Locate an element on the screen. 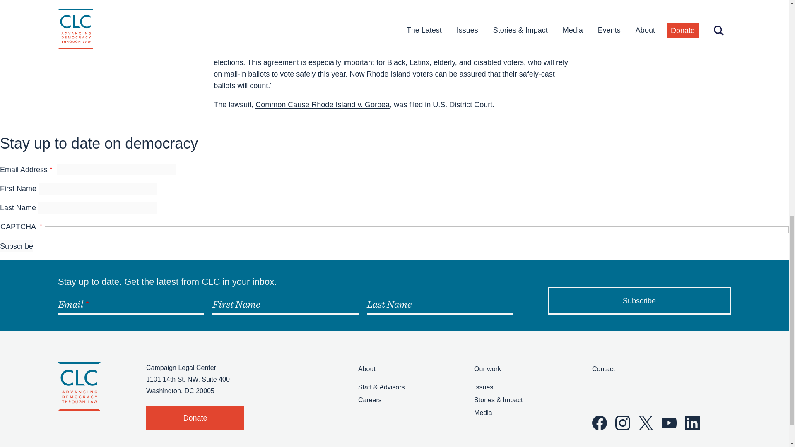 The width and height of the screenshot is (795, 447). Careers is located at coordinates (370, 400).